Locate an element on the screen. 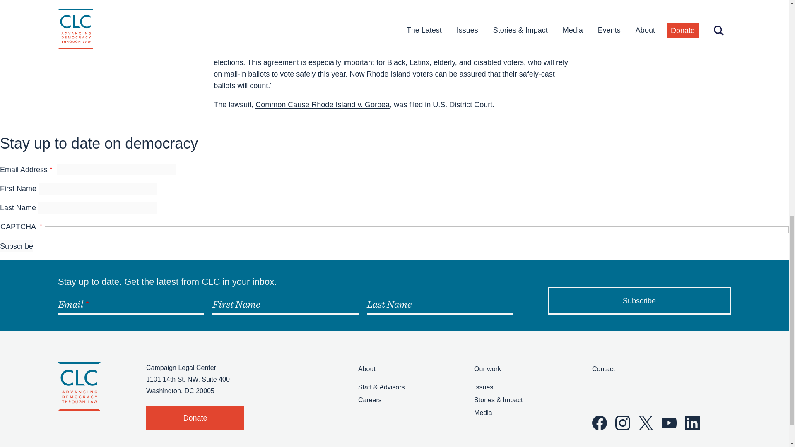 The width and height of the screenshot is (795, 447). Careers is located at coordinates (370, 400).